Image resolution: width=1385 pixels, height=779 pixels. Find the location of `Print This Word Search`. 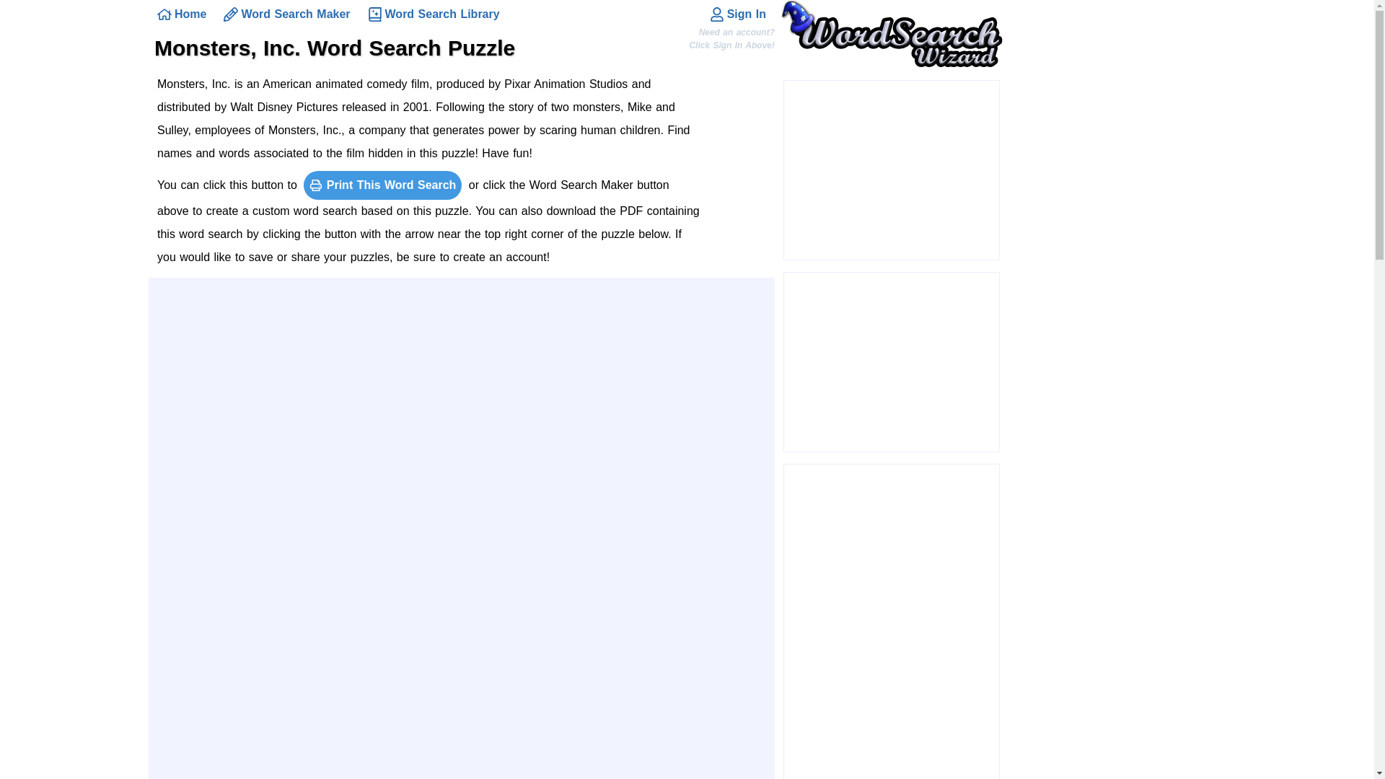

Print This Word Search is located at coordinates (382, 185).